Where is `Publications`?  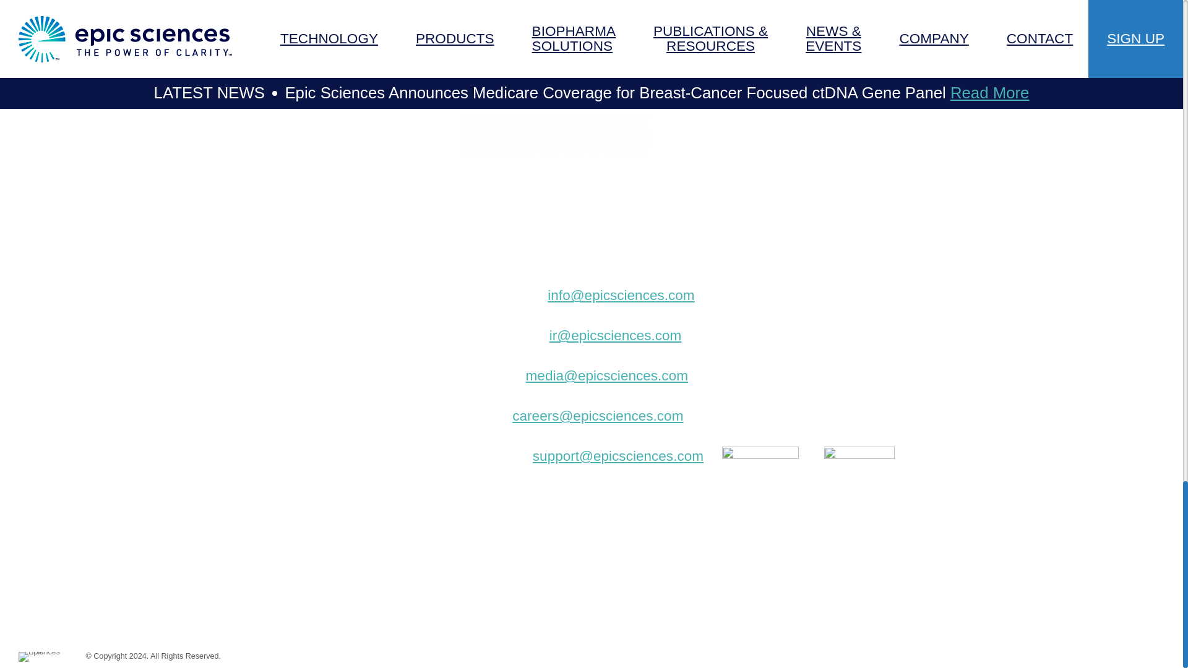
Publications is located at coordinates (295, 291).